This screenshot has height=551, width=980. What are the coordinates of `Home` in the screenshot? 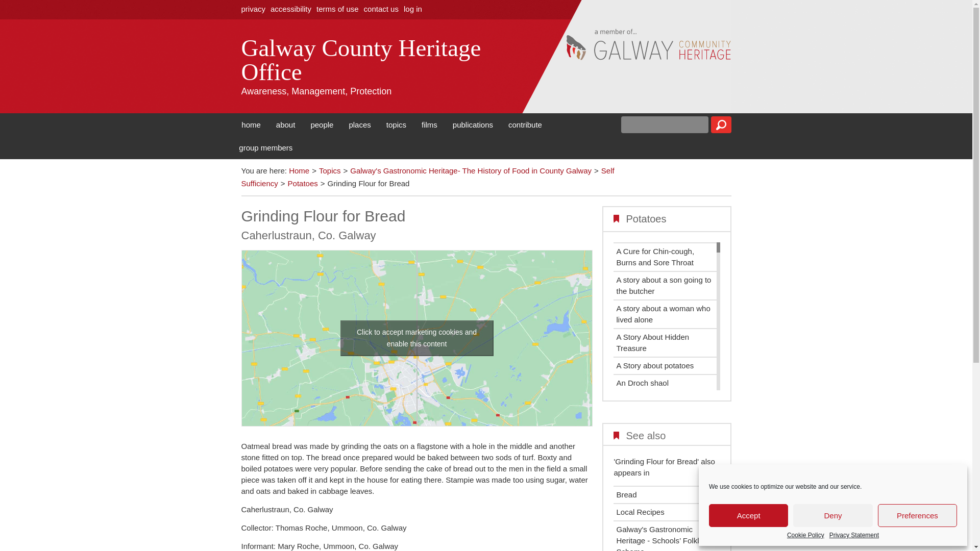 It's located at (299, 170).